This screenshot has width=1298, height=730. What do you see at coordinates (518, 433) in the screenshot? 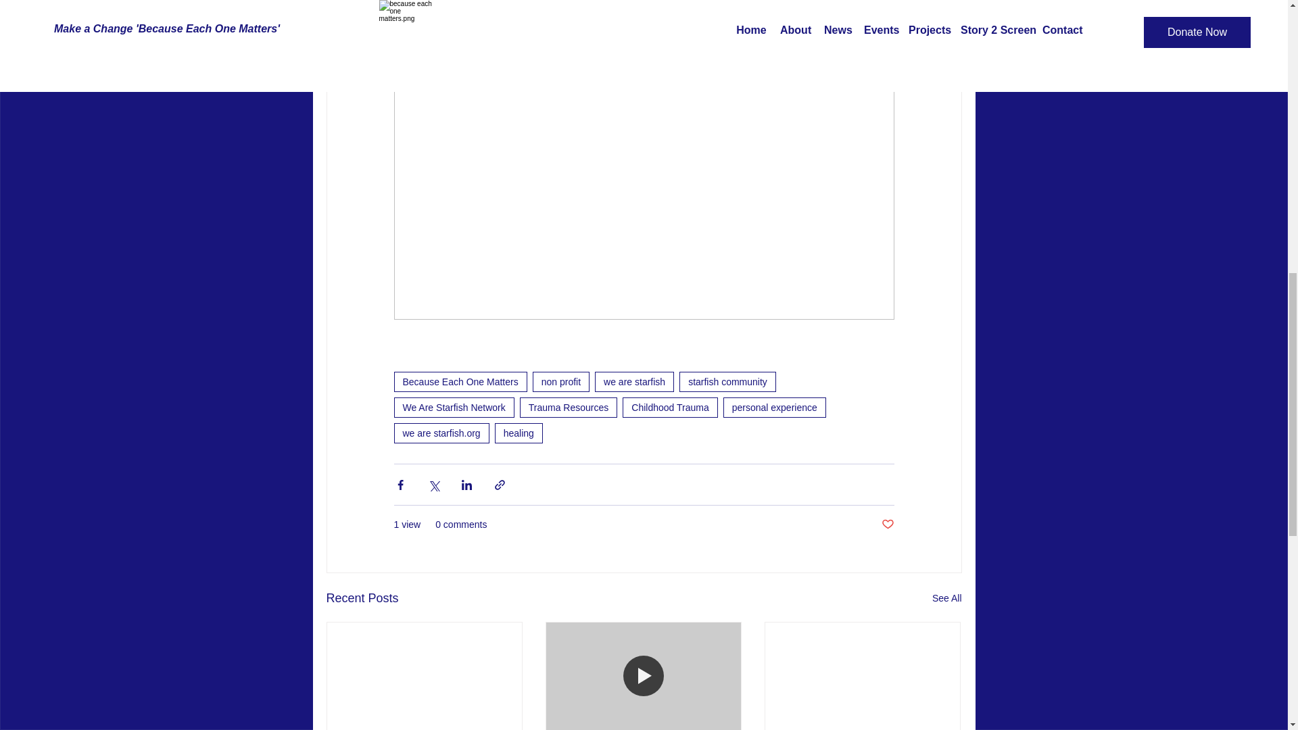
I see `healing` at bounding box center [518, 433].